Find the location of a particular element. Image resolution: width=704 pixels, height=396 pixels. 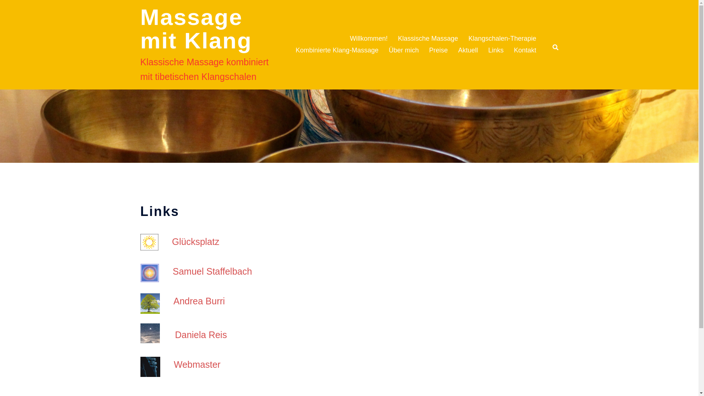

Kombinierte Klang-Massage is located at coordinates (337, 51).